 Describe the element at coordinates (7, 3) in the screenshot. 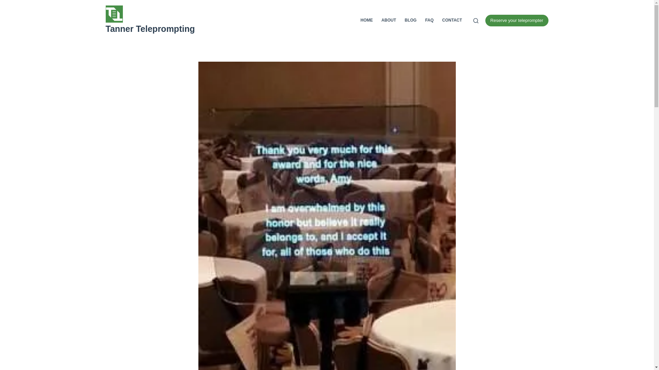

I see `Skip to content` at that location.